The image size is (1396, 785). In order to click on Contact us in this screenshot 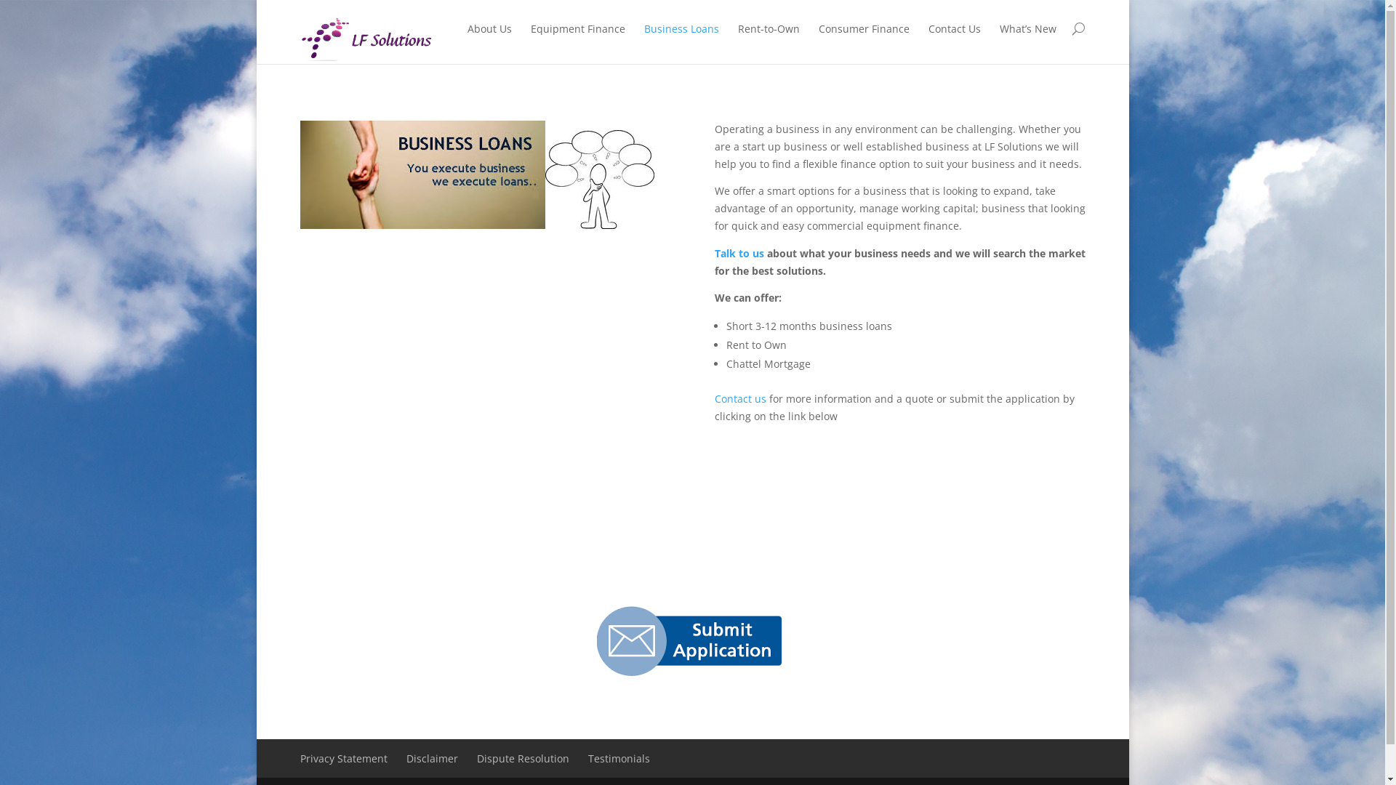, I will do `click(742, 398)`.